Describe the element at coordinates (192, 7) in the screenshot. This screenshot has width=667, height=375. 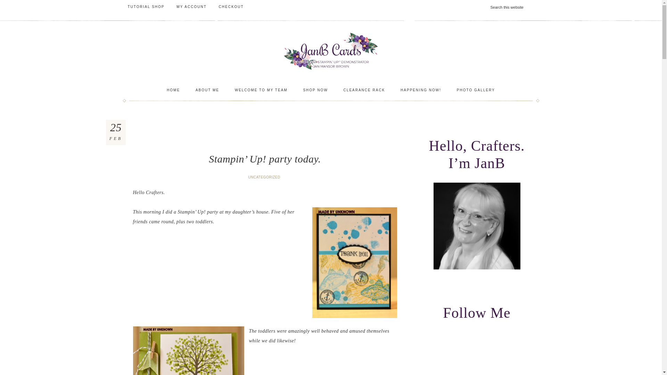
I see `MY ACCOUNT` at that location.